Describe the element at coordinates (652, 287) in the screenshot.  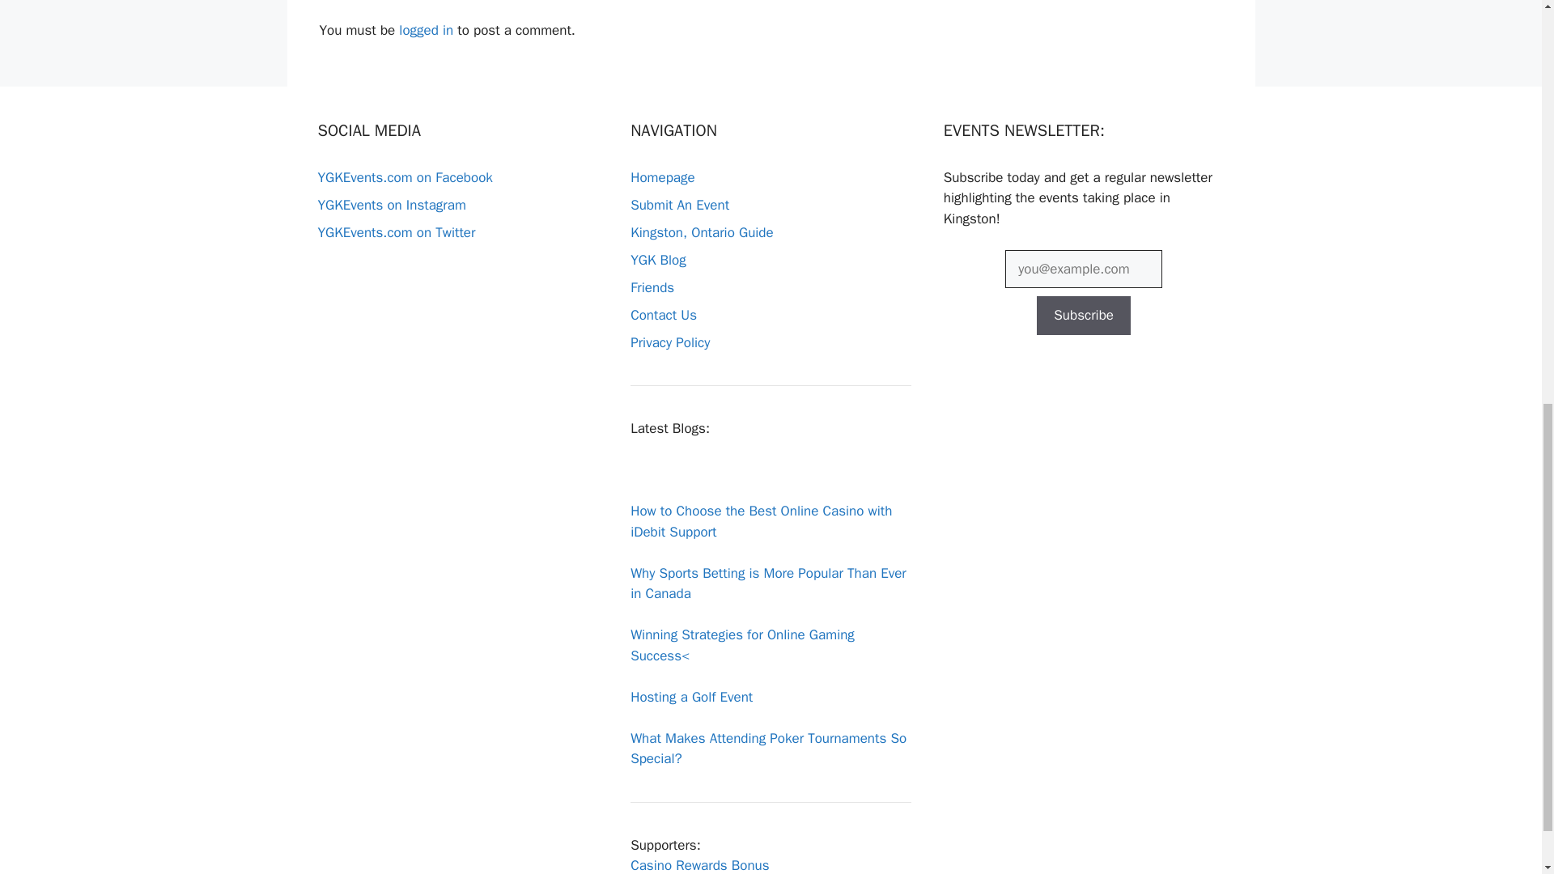
I see `Friends` at that location.